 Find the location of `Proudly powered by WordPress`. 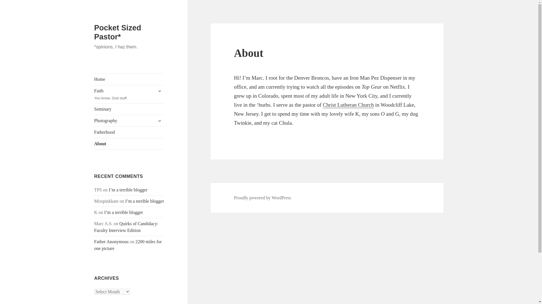

Proudly powered by WordPress is located at coordinates (126, 227).